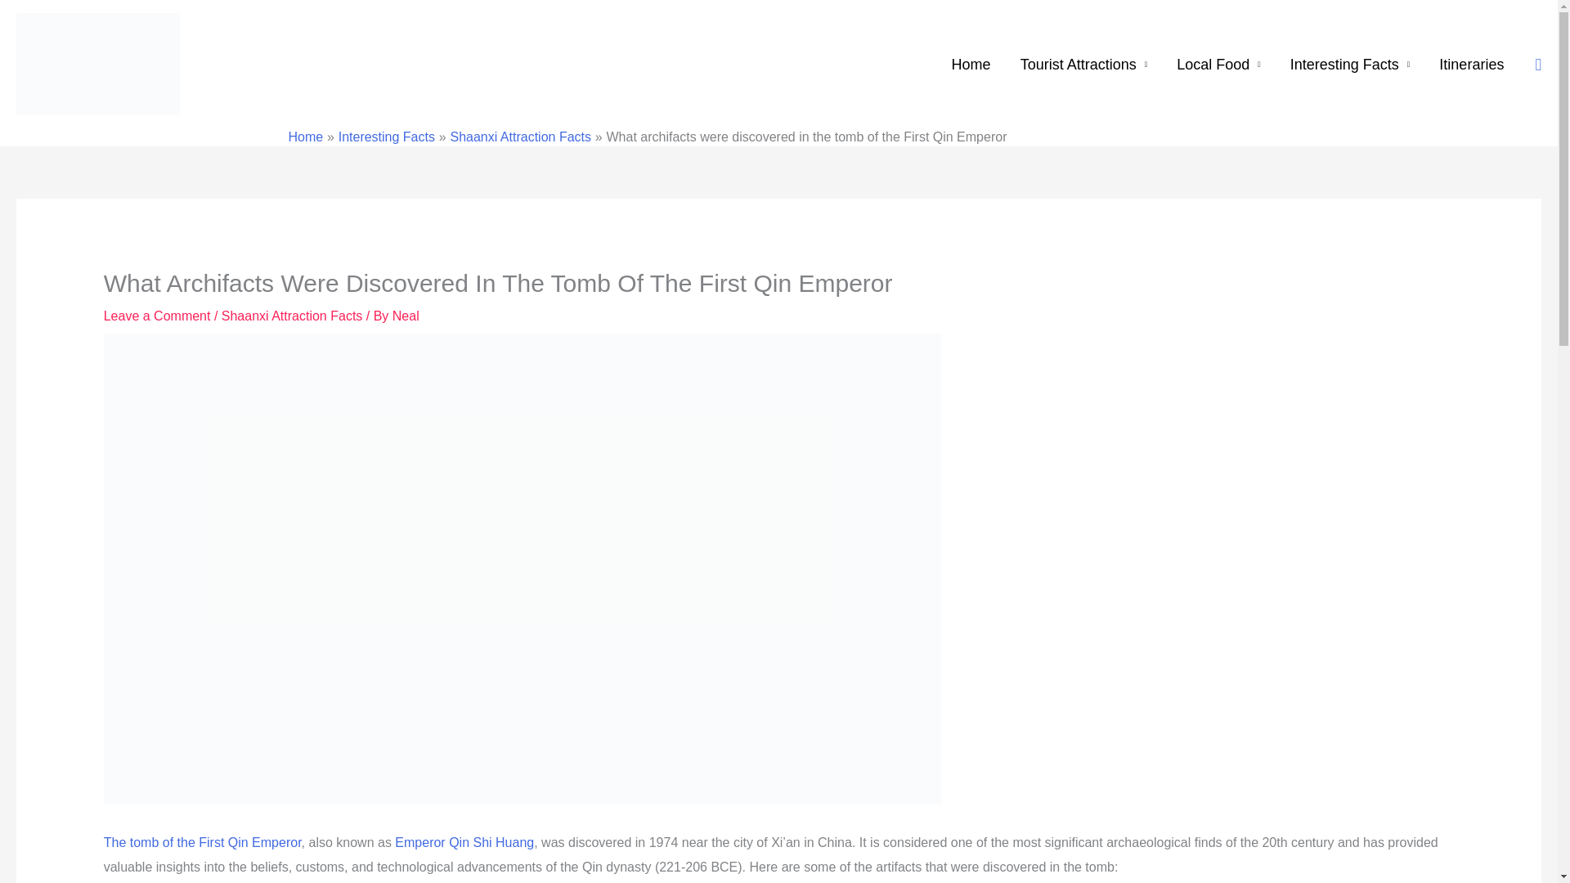 The height and width of the screenshot is (883, 1570). What do you see at coordinates (1084, 65) in the screenshot?
I see `Tourist Attractions` at bounding box center [1084, 65].